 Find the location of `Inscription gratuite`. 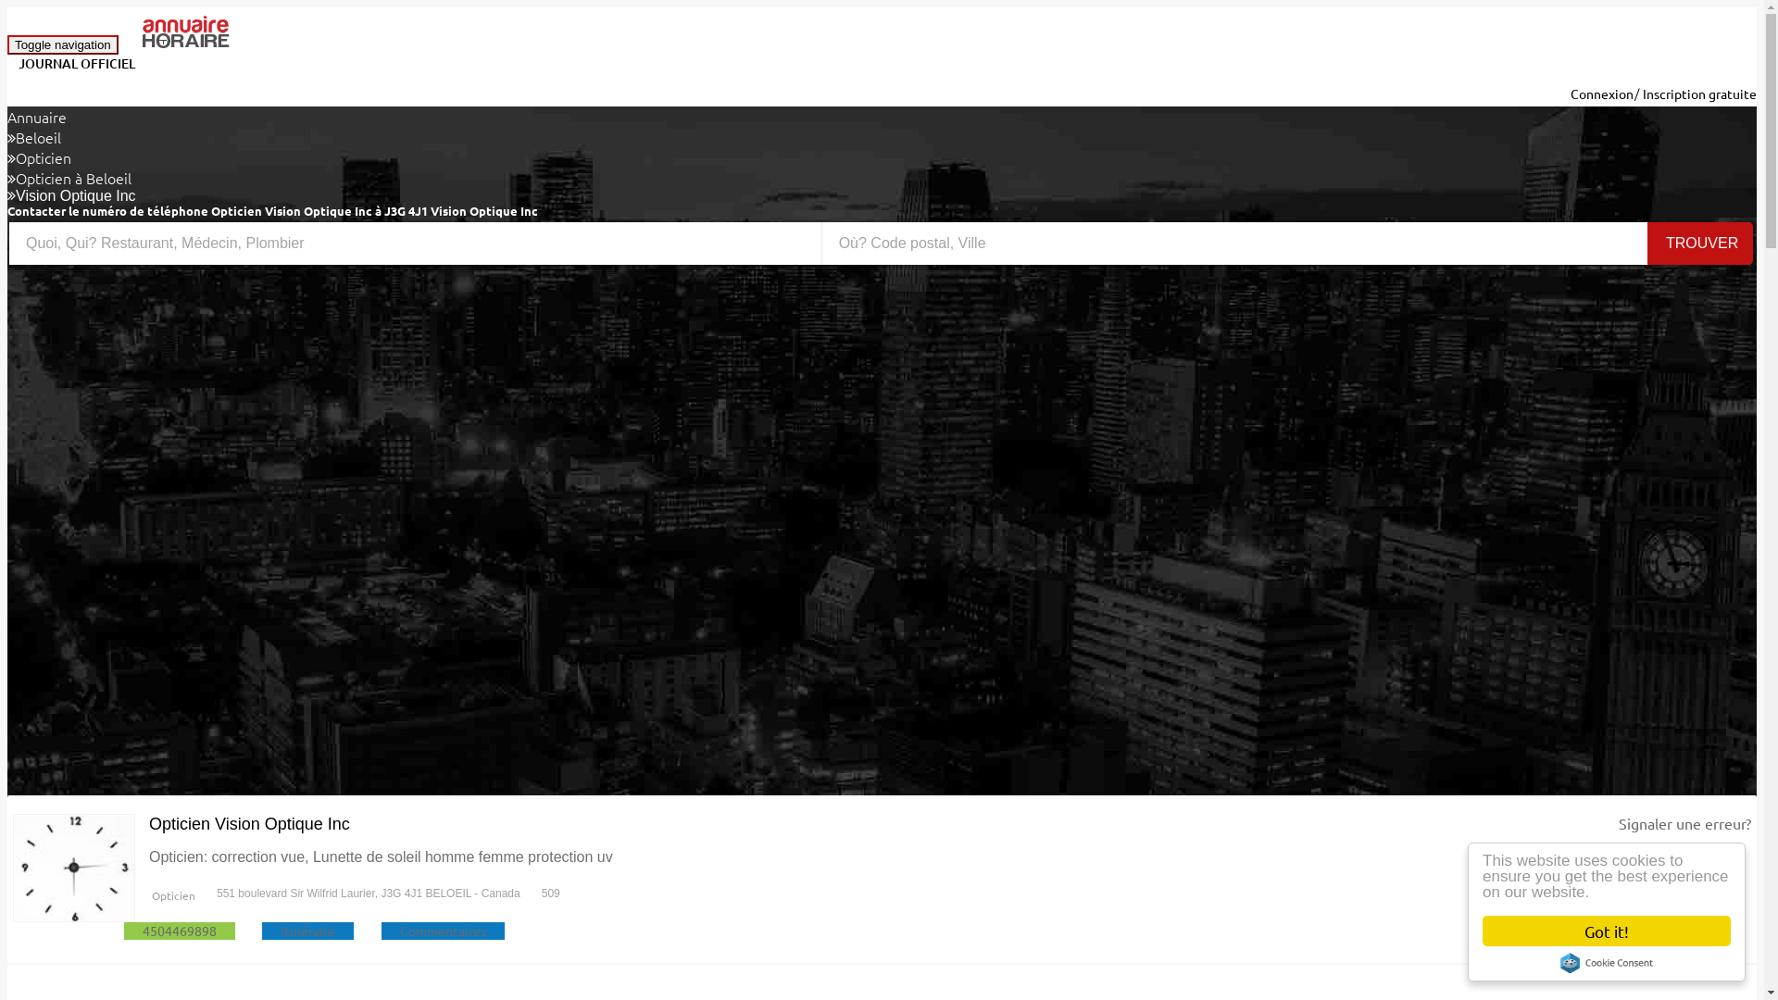

Inscription gratuite is located at coordinates (1700, 94).